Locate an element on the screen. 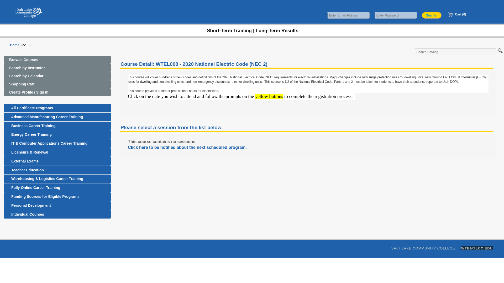 The width and height of the screenshot is (504, 283). Click here to be notified about the next scheduled program. is located at coordinates (187, 147).